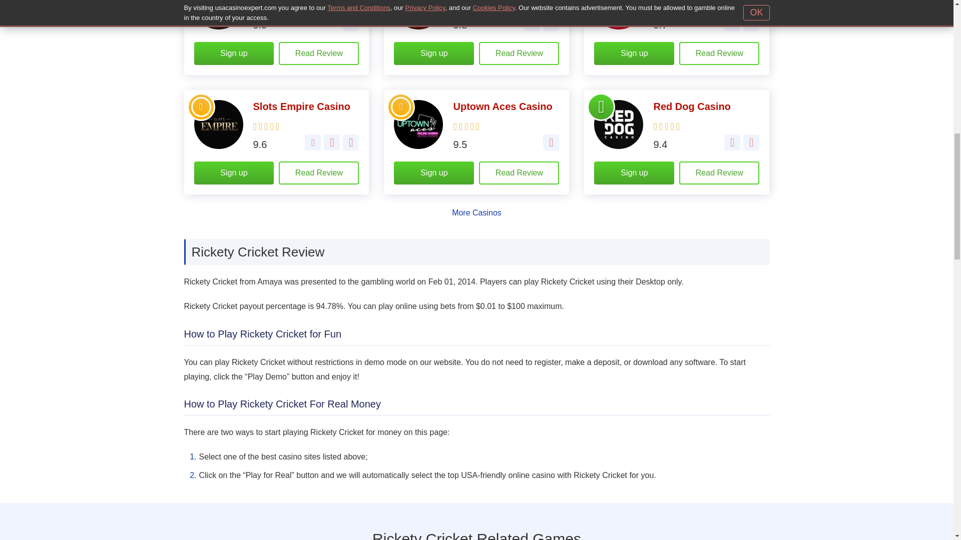 The image size is (961, 540). I want to click on Top 5 Casinos, so click(601, 1).